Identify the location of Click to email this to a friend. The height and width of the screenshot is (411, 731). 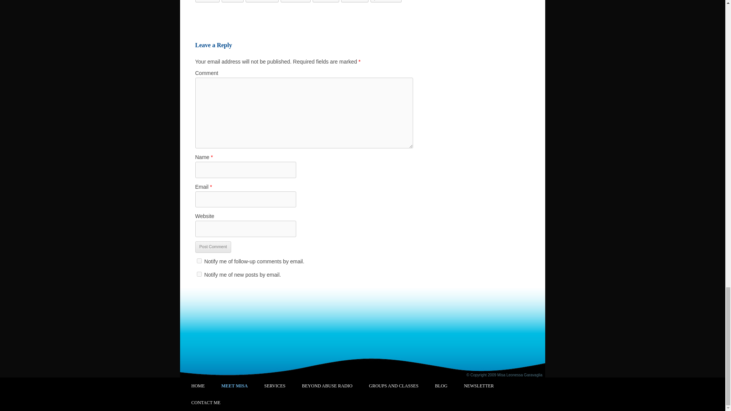
(207, 1).